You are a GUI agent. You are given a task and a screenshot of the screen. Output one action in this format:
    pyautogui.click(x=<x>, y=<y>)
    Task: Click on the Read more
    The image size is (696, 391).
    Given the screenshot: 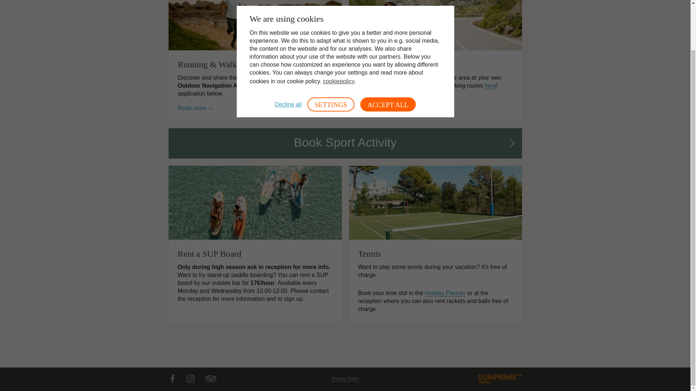 What is the action you would take?
    pyautogui.click(x=195, y=108)
    